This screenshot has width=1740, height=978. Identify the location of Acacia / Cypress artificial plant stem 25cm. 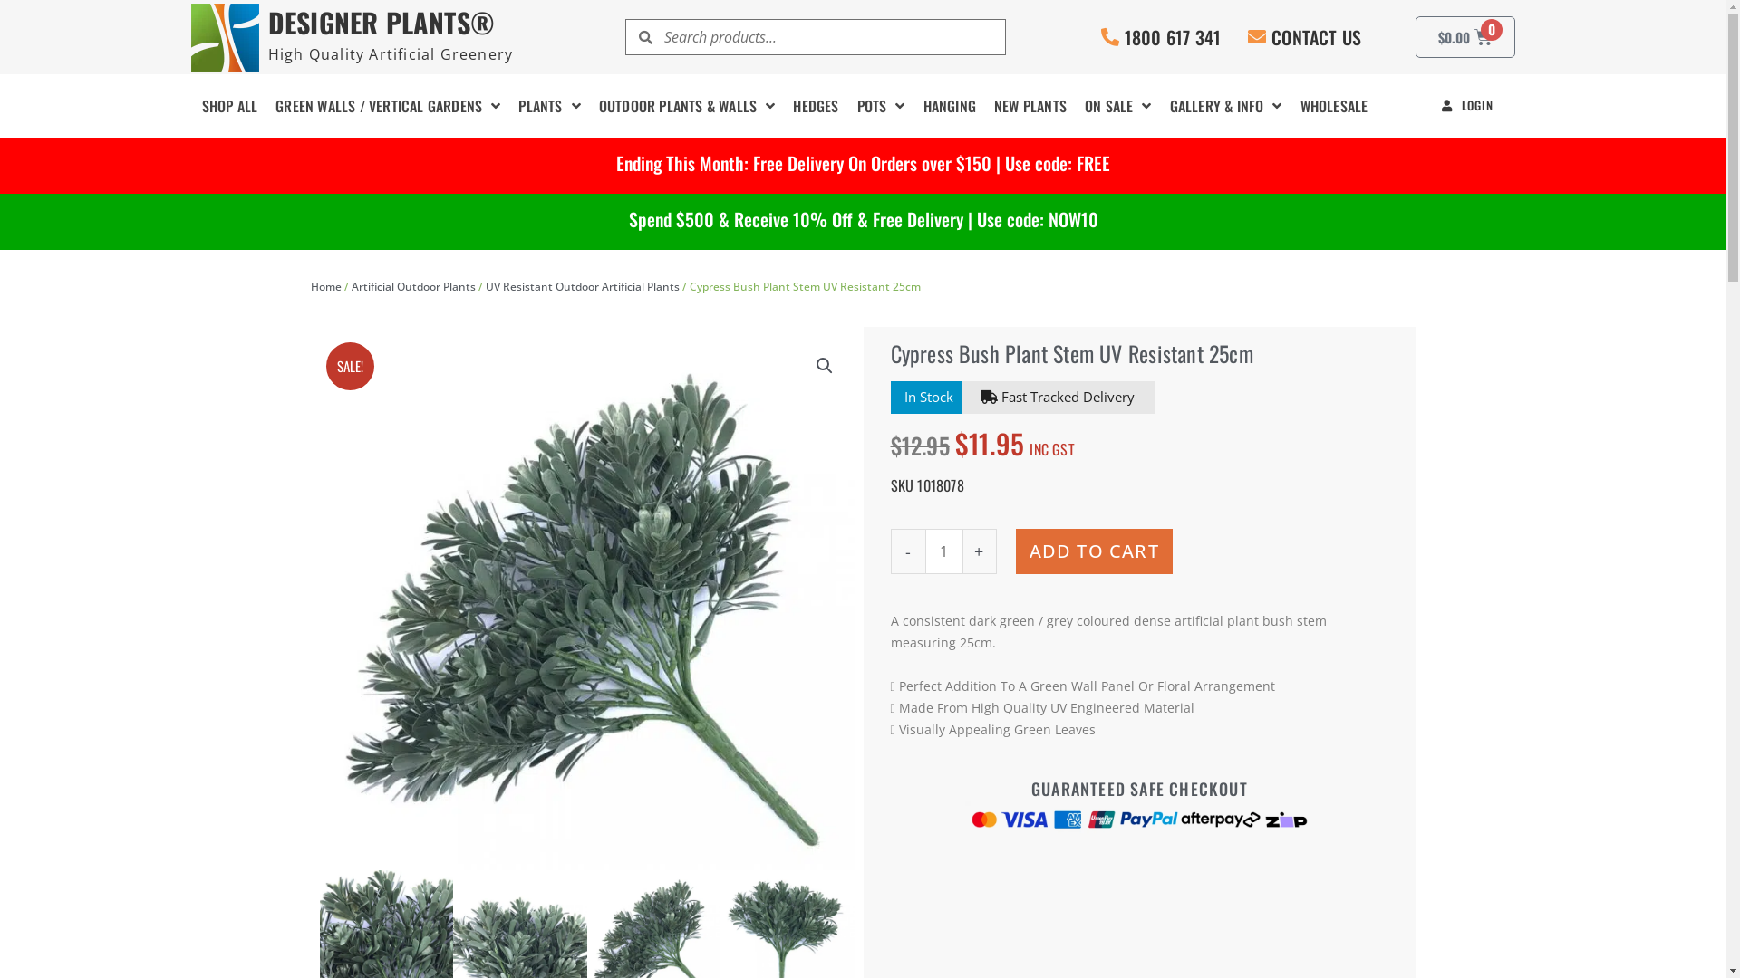
(586, 603).